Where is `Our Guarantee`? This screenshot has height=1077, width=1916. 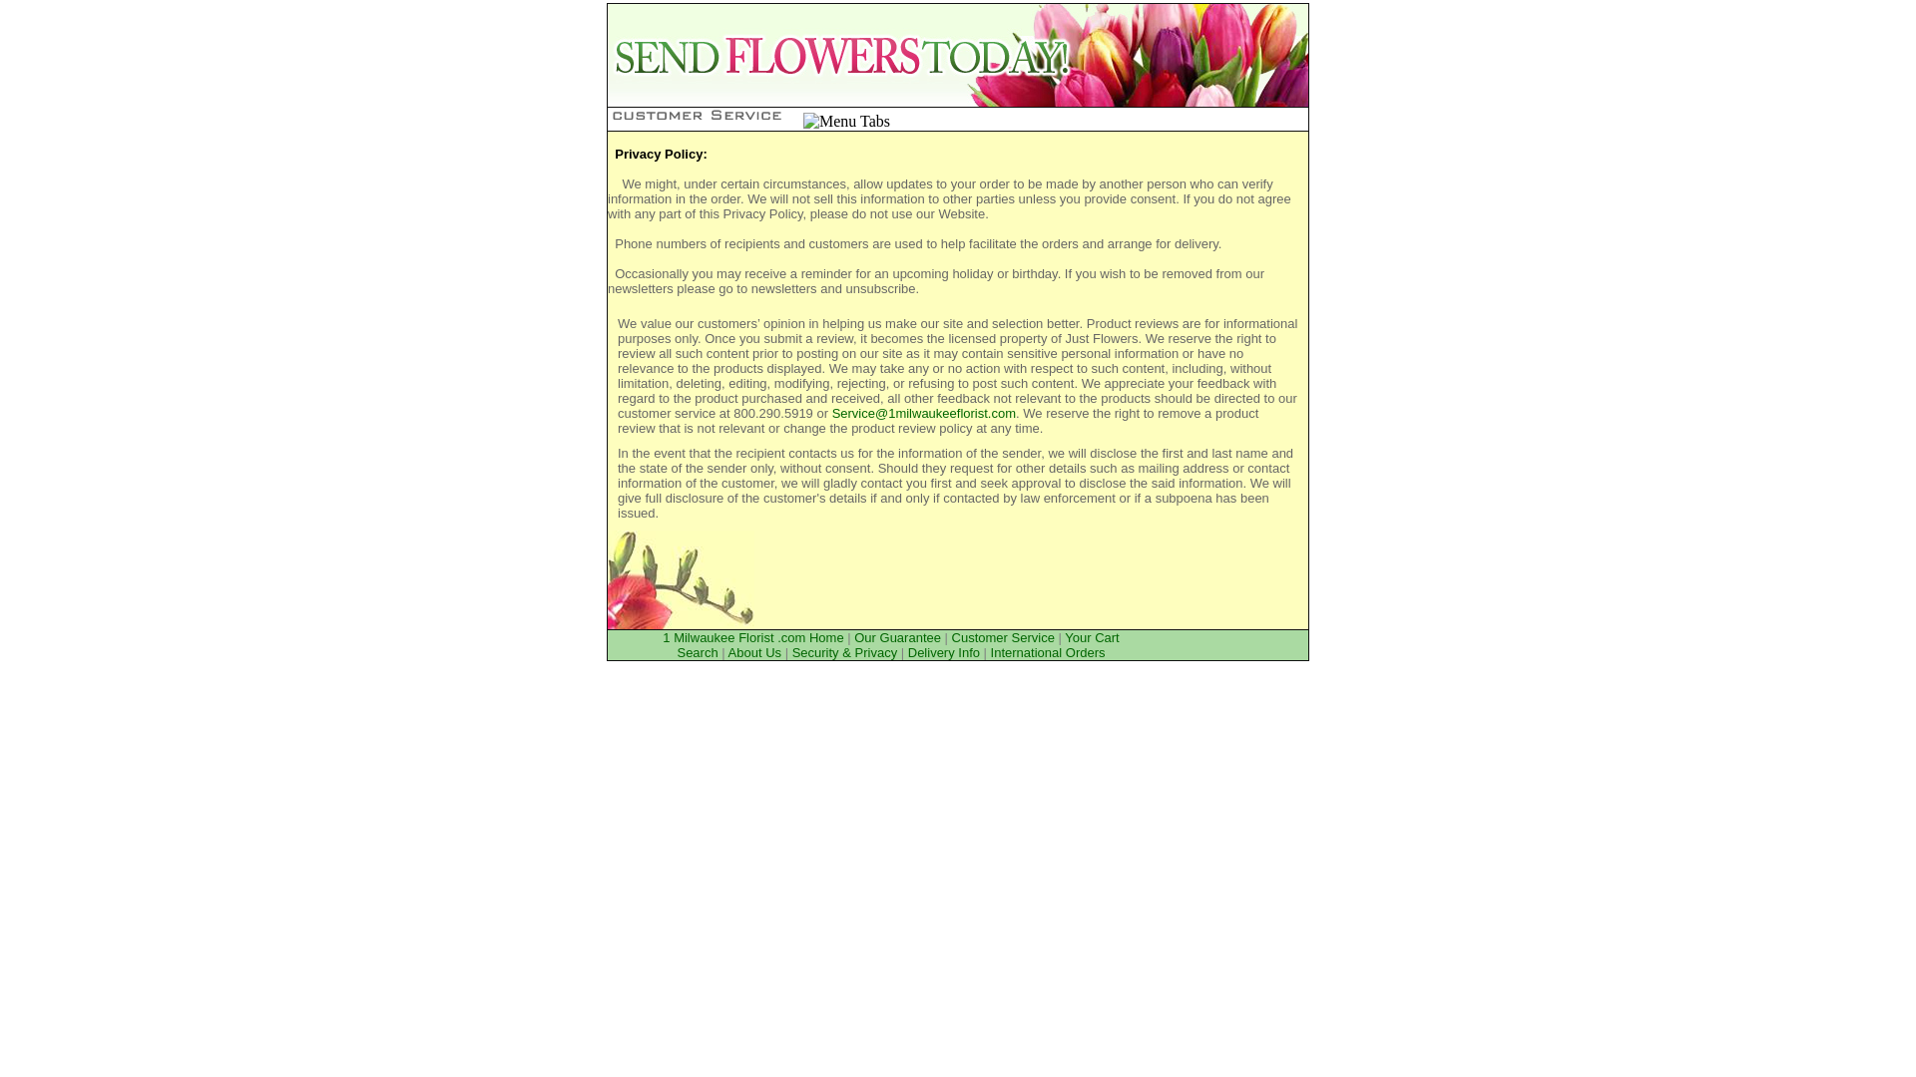 Our Guarantee is located at coordinates (898, 638).